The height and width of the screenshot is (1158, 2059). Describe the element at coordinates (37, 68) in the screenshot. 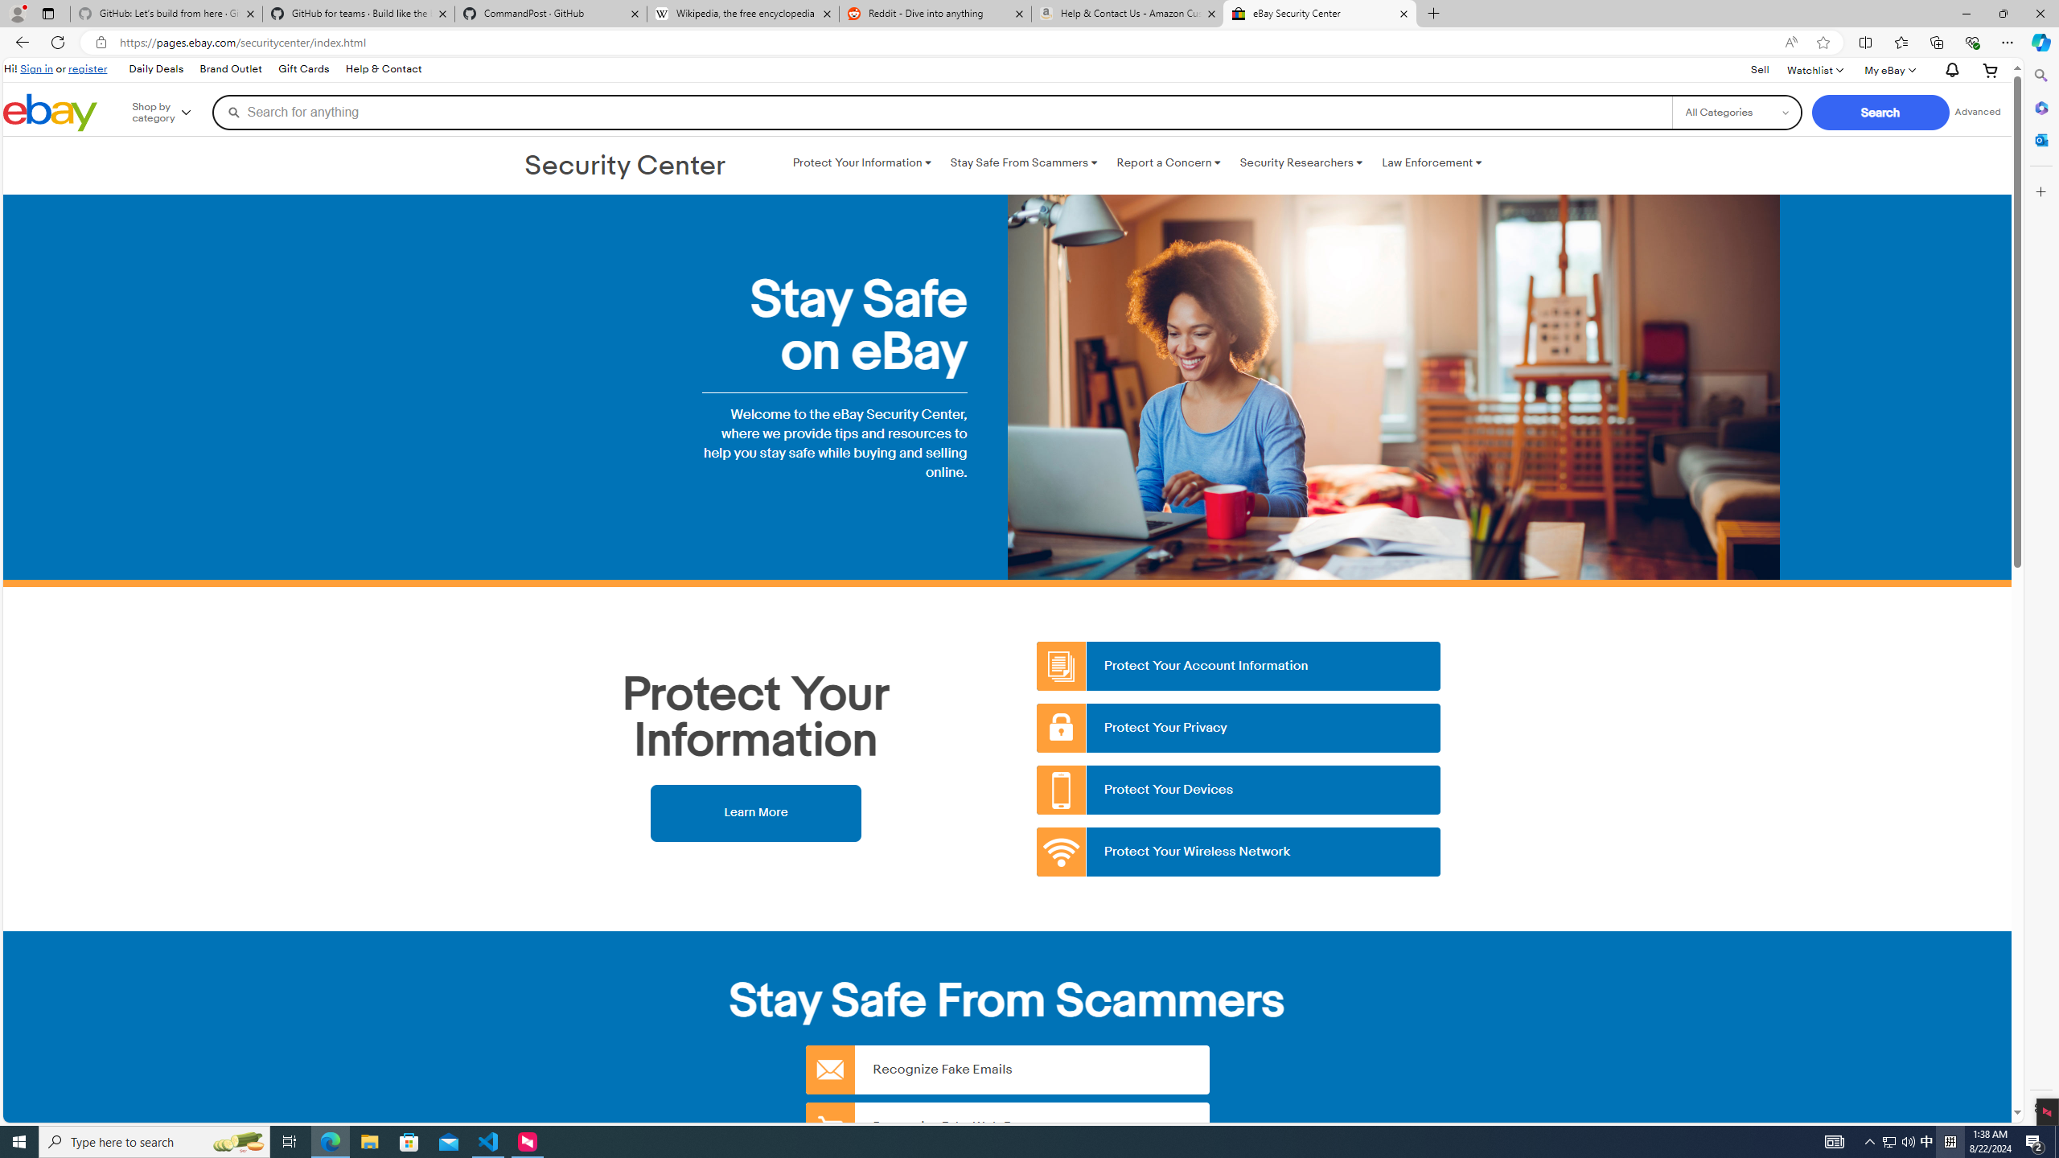

I see `Sign in` at that location.